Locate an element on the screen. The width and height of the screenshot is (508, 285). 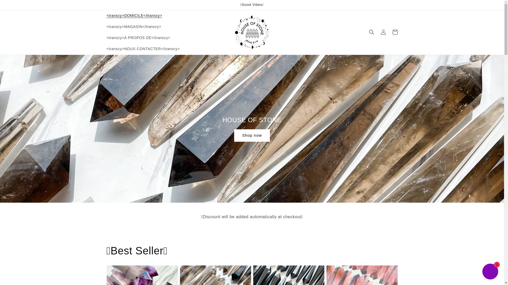
Panier is located at coordinates (395, 32).